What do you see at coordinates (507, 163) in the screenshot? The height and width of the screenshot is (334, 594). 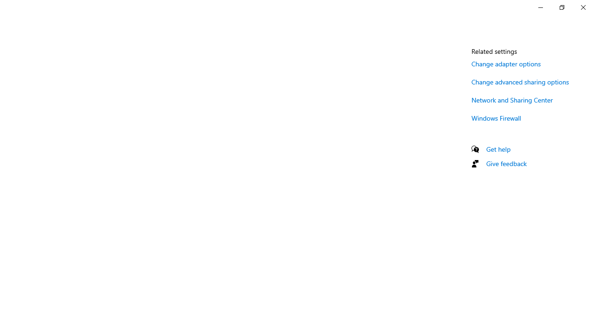 I see `Give feedback` at bounding box center [507, 163].